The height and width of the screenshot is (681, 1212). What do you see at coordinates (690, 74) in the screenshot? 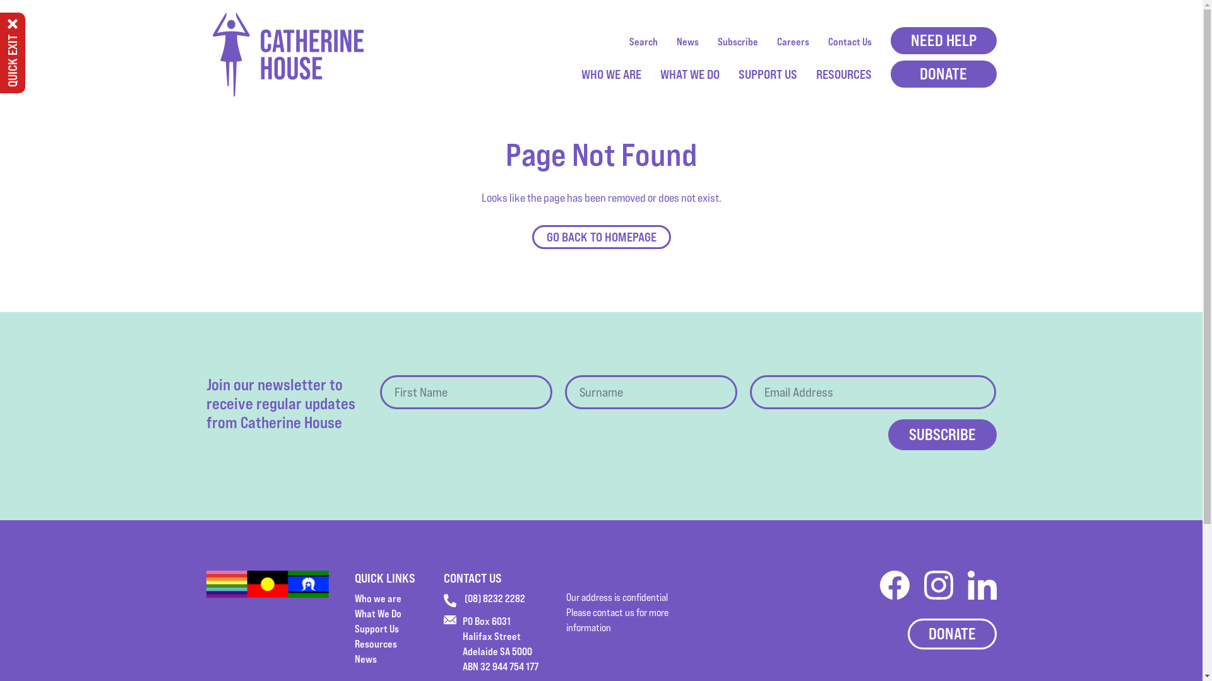
I see `WHAT WE DO` at bounding box center [690, 74].